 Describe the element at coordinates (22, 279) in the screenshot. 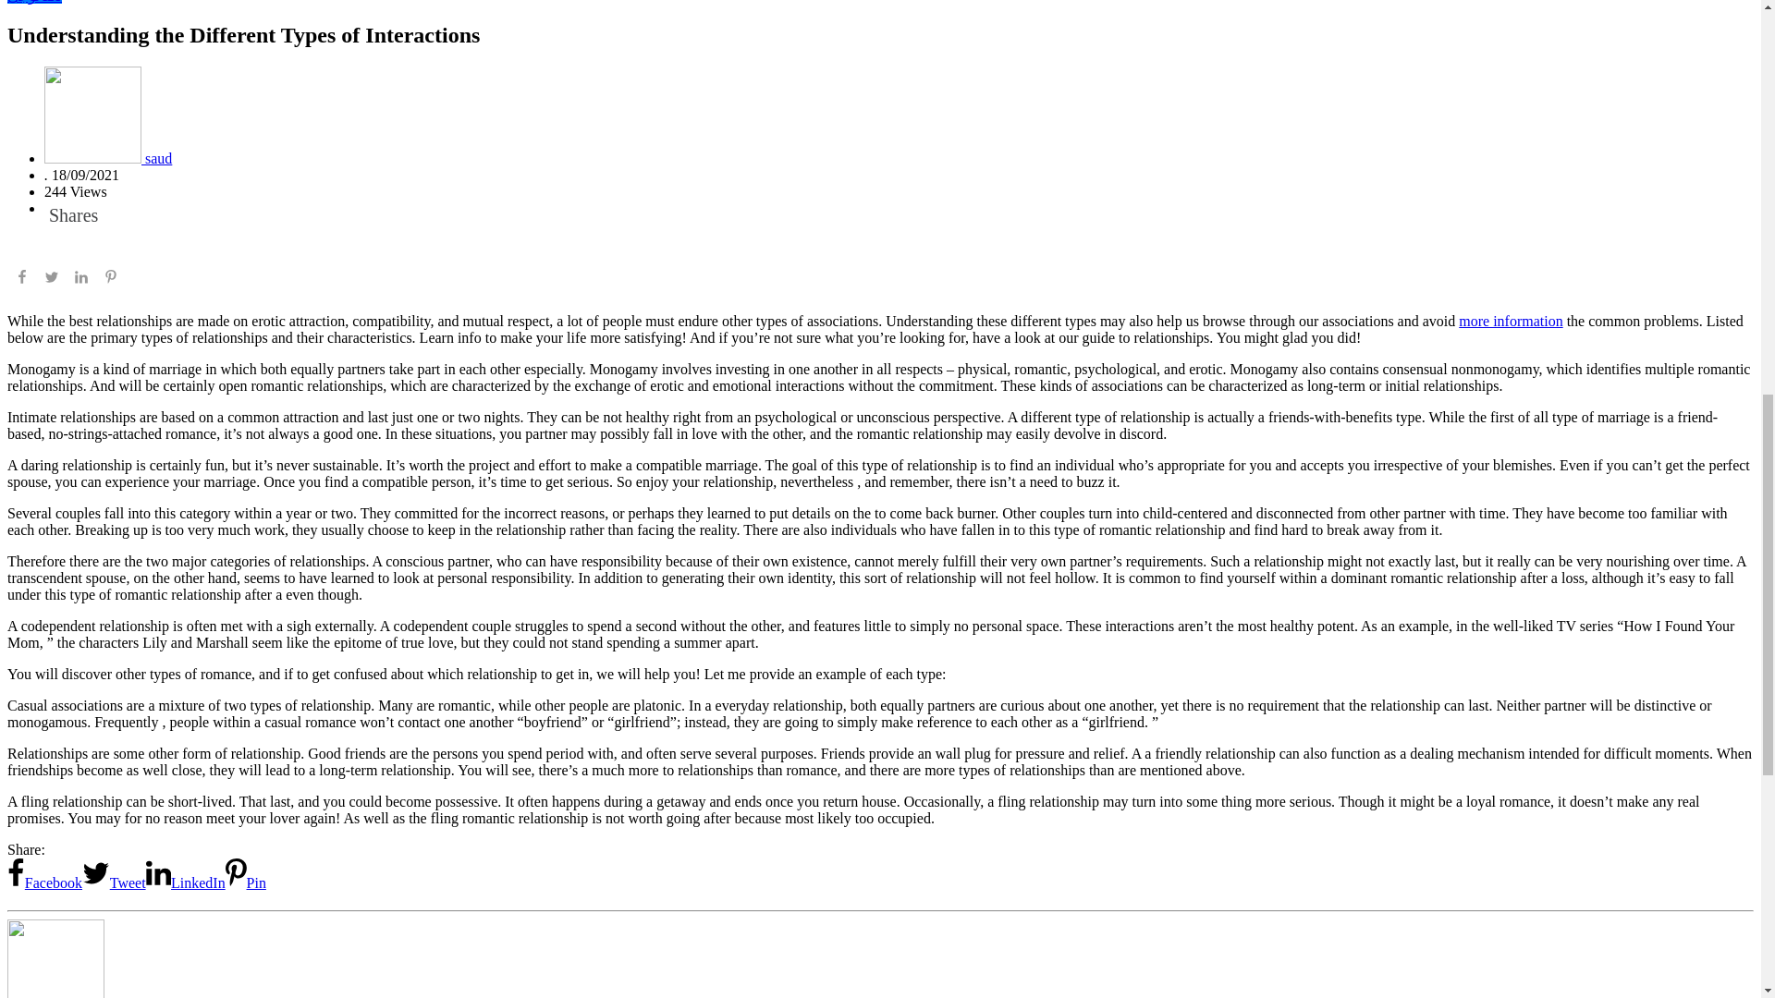

I see `Share on Facebook` at that location.